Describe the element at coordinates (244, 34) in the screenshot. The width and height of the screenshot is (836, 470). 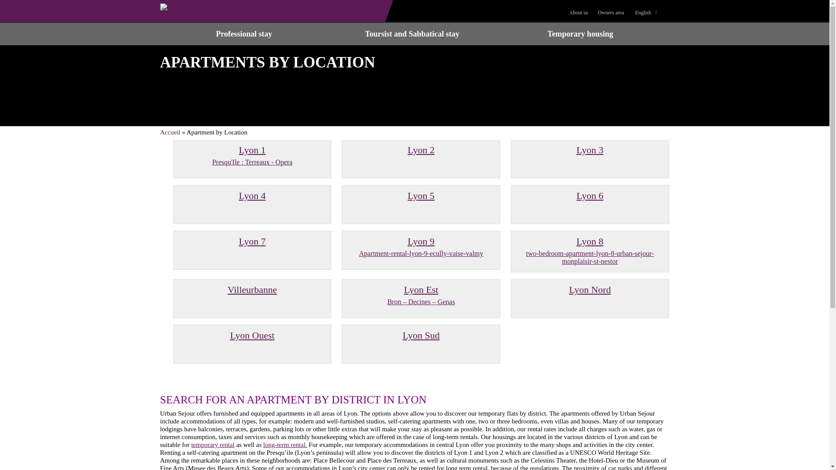
I see `Lyon 2` at that location.